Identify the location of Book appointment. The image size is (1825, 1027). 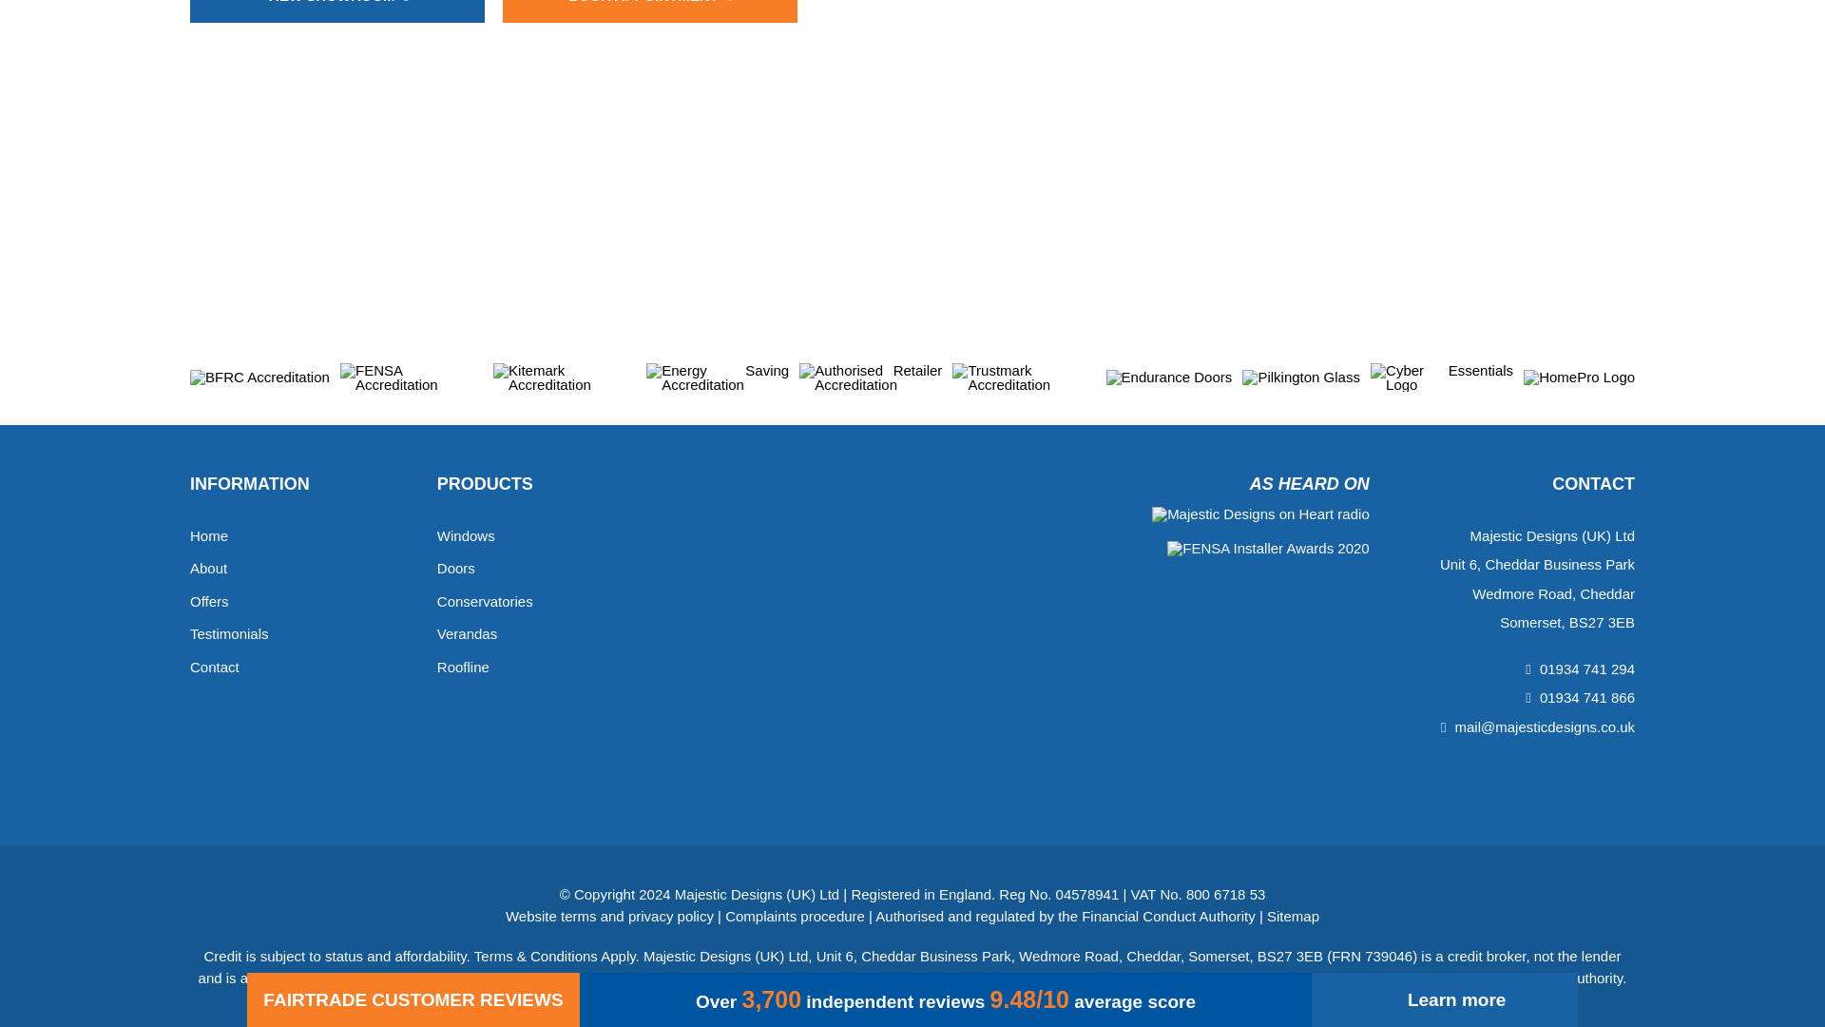
(650, 11).